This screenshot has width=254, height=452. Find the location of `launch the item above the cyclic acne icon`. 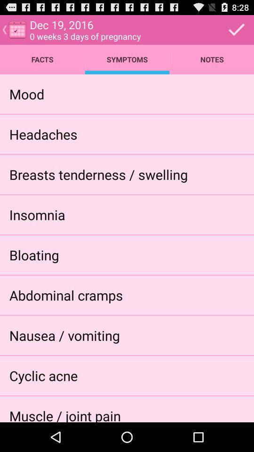

launch the item above the cyclic acne icon is located at coordinates (64, 335).